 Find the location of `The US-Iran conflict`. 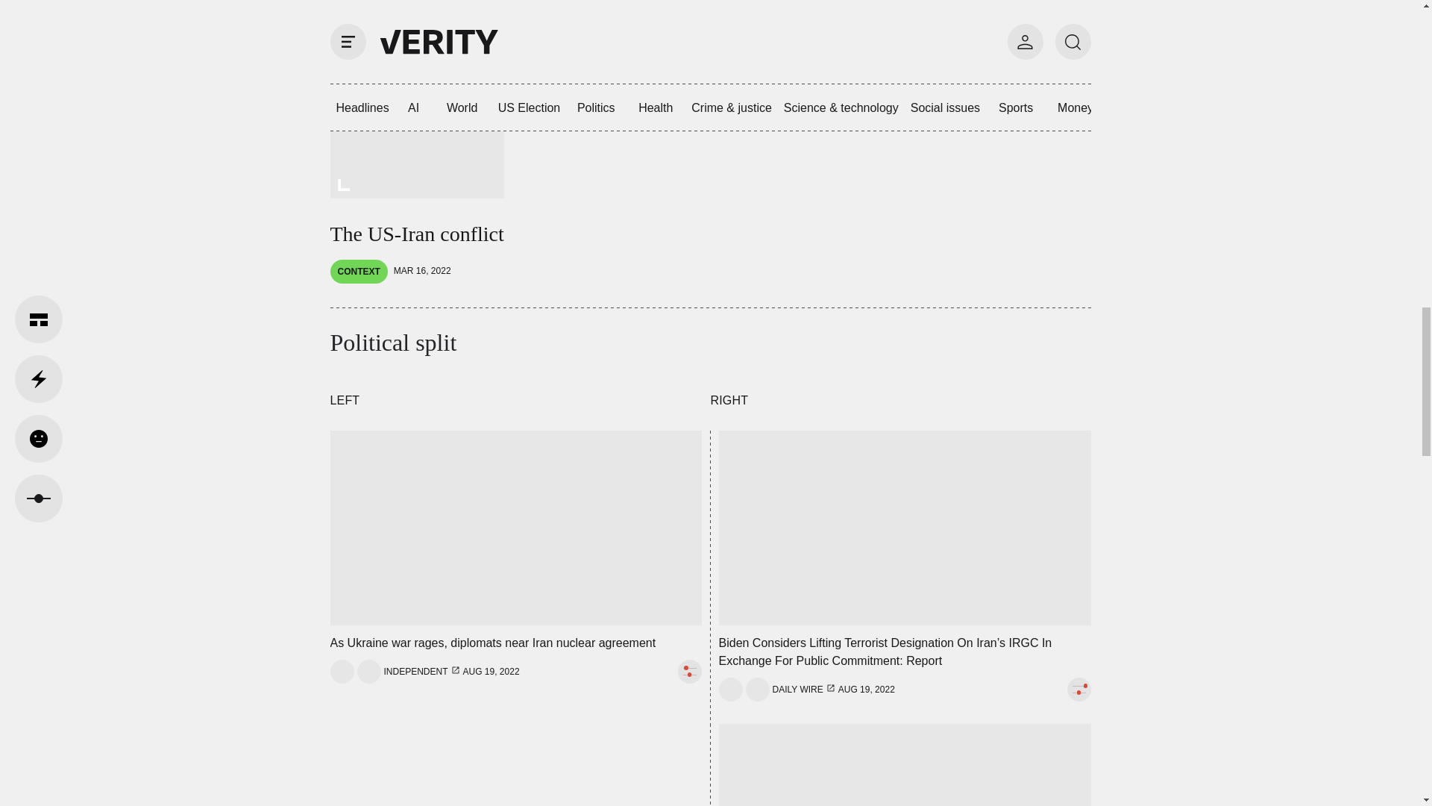

The US-Iran conflict is located at coordinates (416, 191).